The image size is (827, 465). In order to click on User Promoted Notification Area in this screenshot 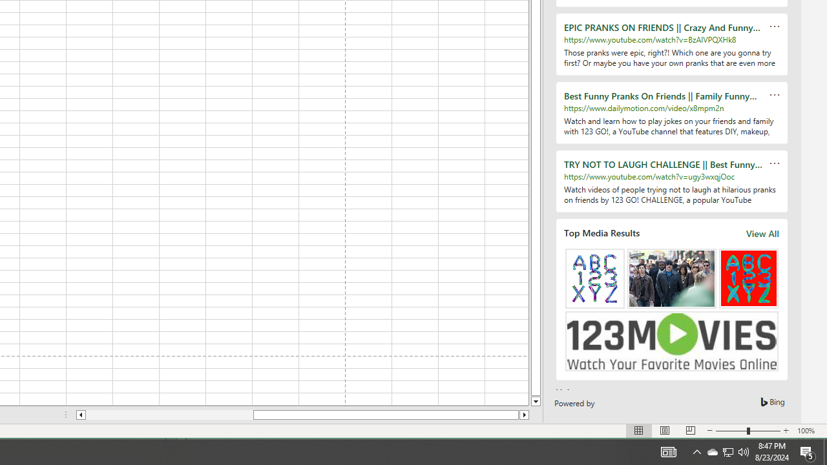, I will do `click(728, 452)`.